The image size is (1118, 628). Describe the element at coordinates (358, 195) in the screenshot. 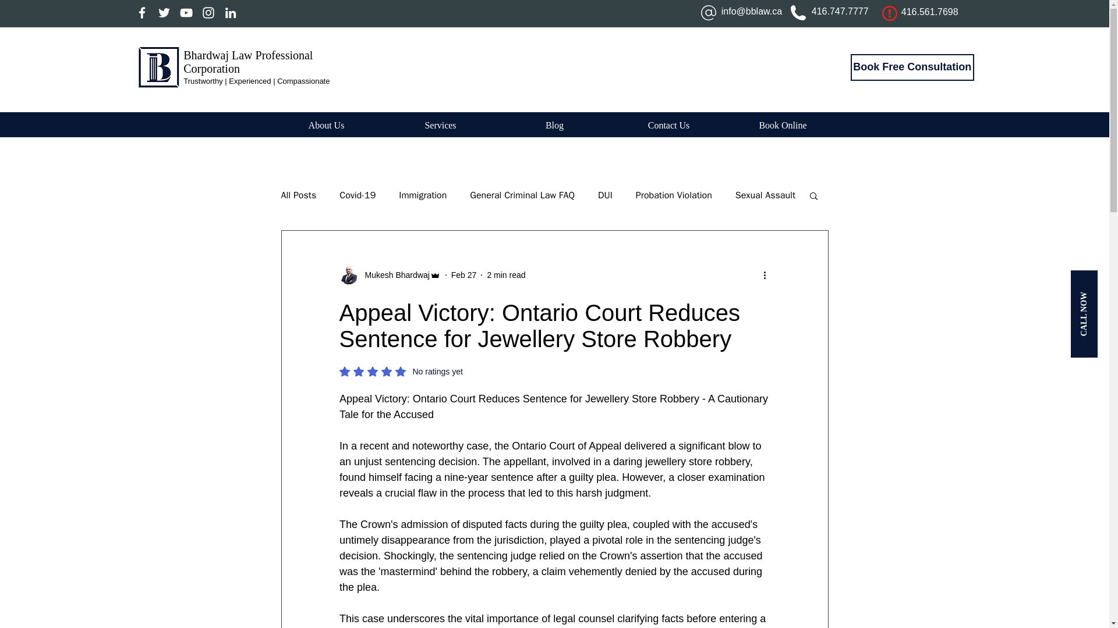

I see `Covid-19` at that location.